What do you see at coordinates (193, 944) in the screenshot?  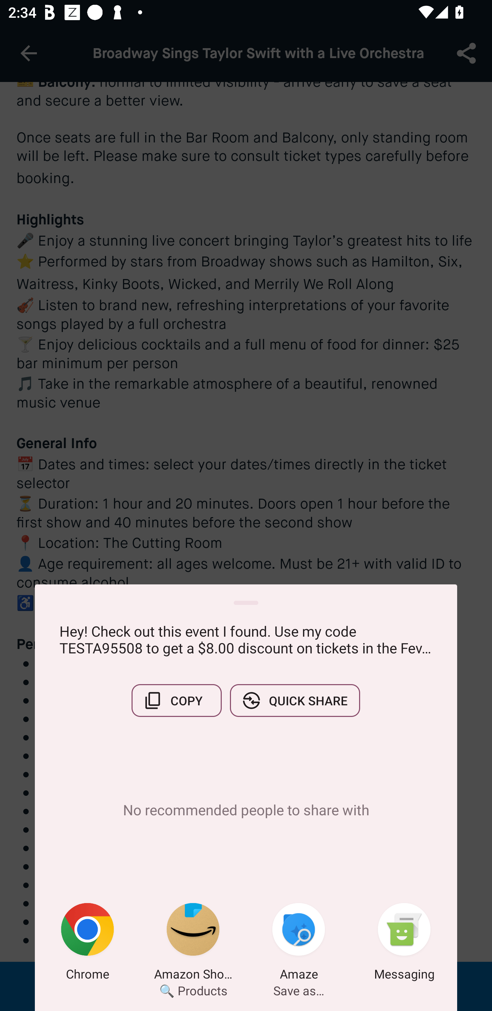 I see `Amazon Shopping 🔍 Products` at bounding box center [193, 944].